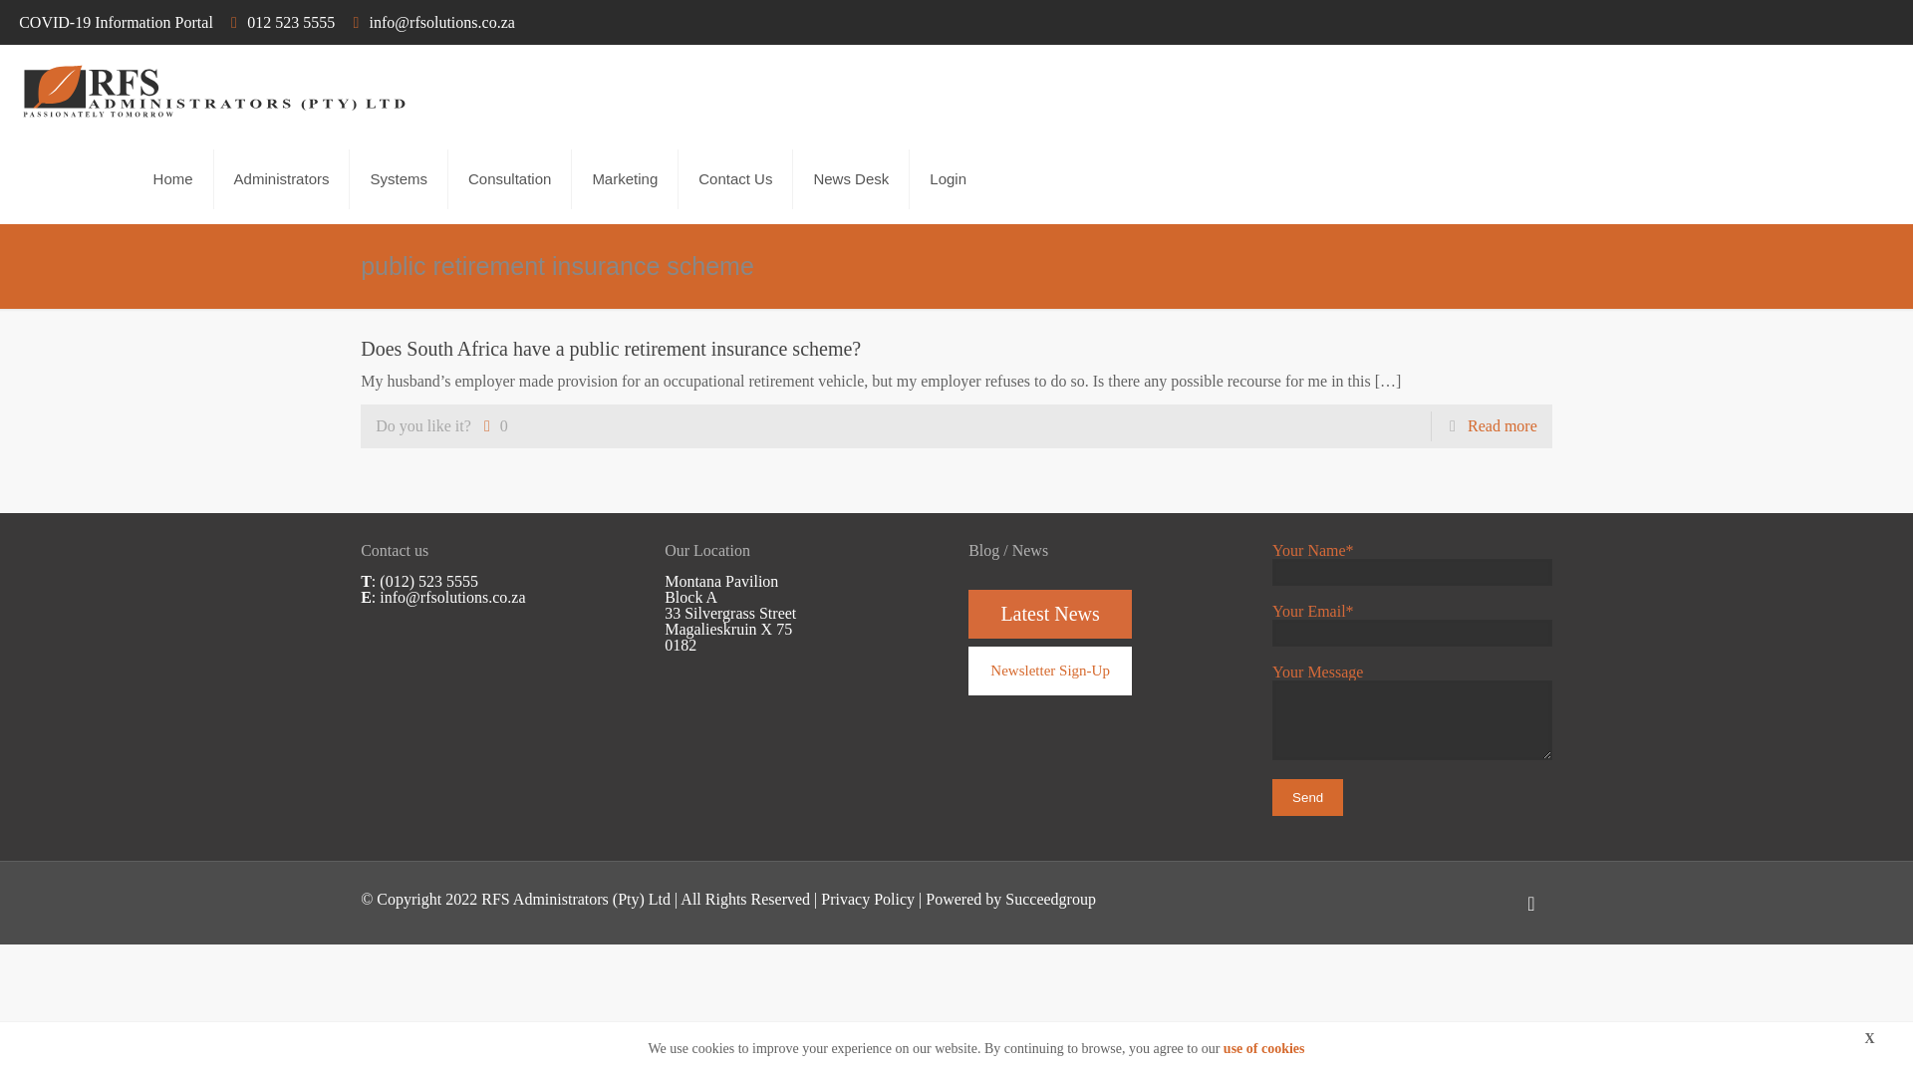  Describe the element at coordinates (116, 22) in the screenshot. I see `COVID-19 Information Portal` at that location.